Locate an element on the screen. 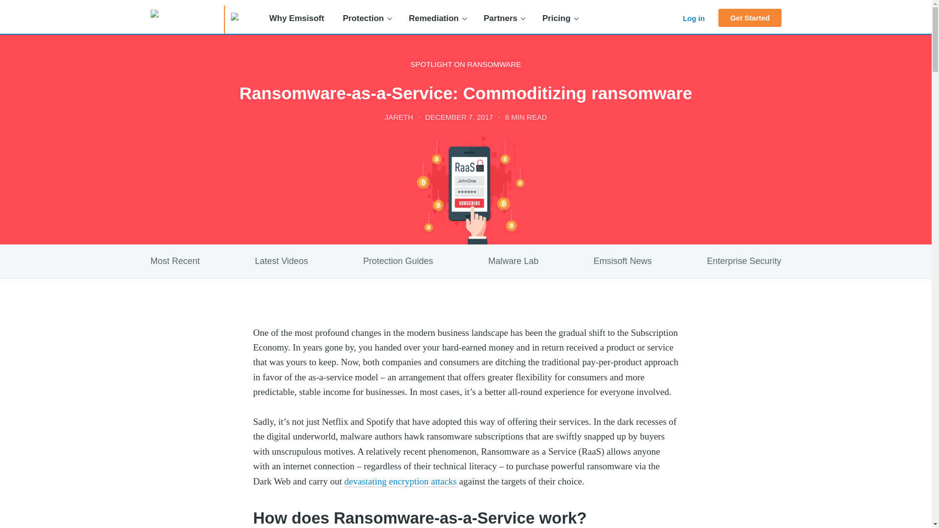 The width and height of the screenshot is (939, 528). Most Recent is located at coordinates (175, 261).